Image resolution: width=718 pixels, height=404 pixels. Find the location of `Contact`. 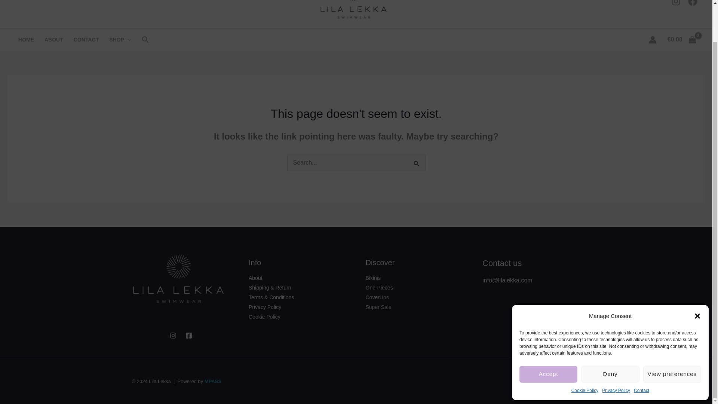

Contact is located at coordinates (641, 349).